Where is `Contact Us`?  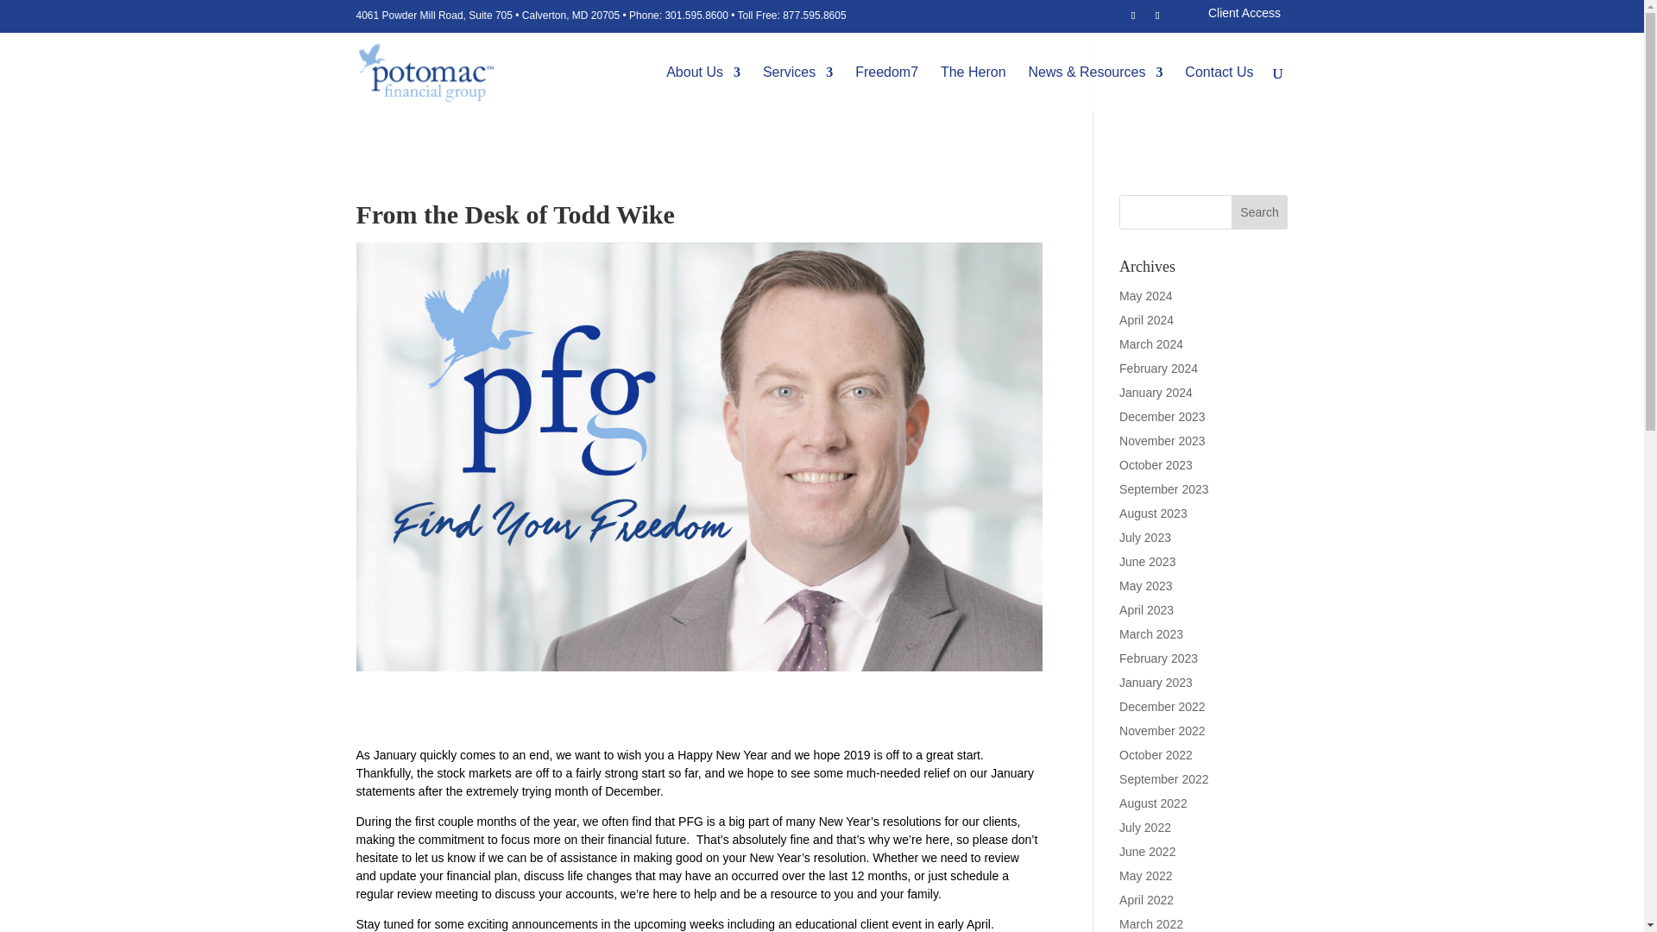
Contact Us is located at coordinates (1219, 88).